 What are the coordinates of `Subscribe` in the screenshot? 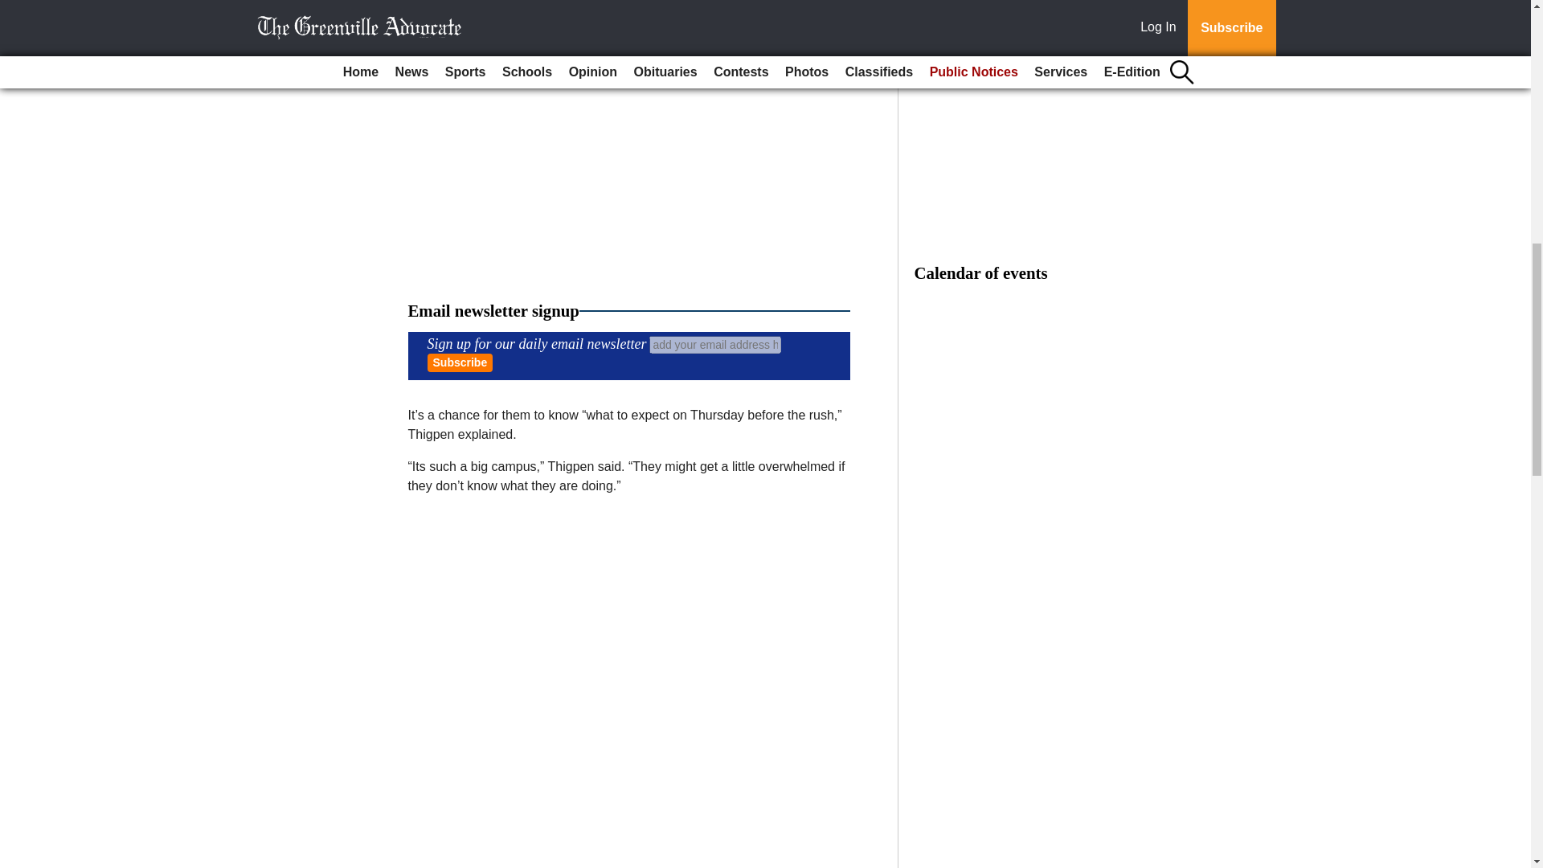 It's located at (460, 362).